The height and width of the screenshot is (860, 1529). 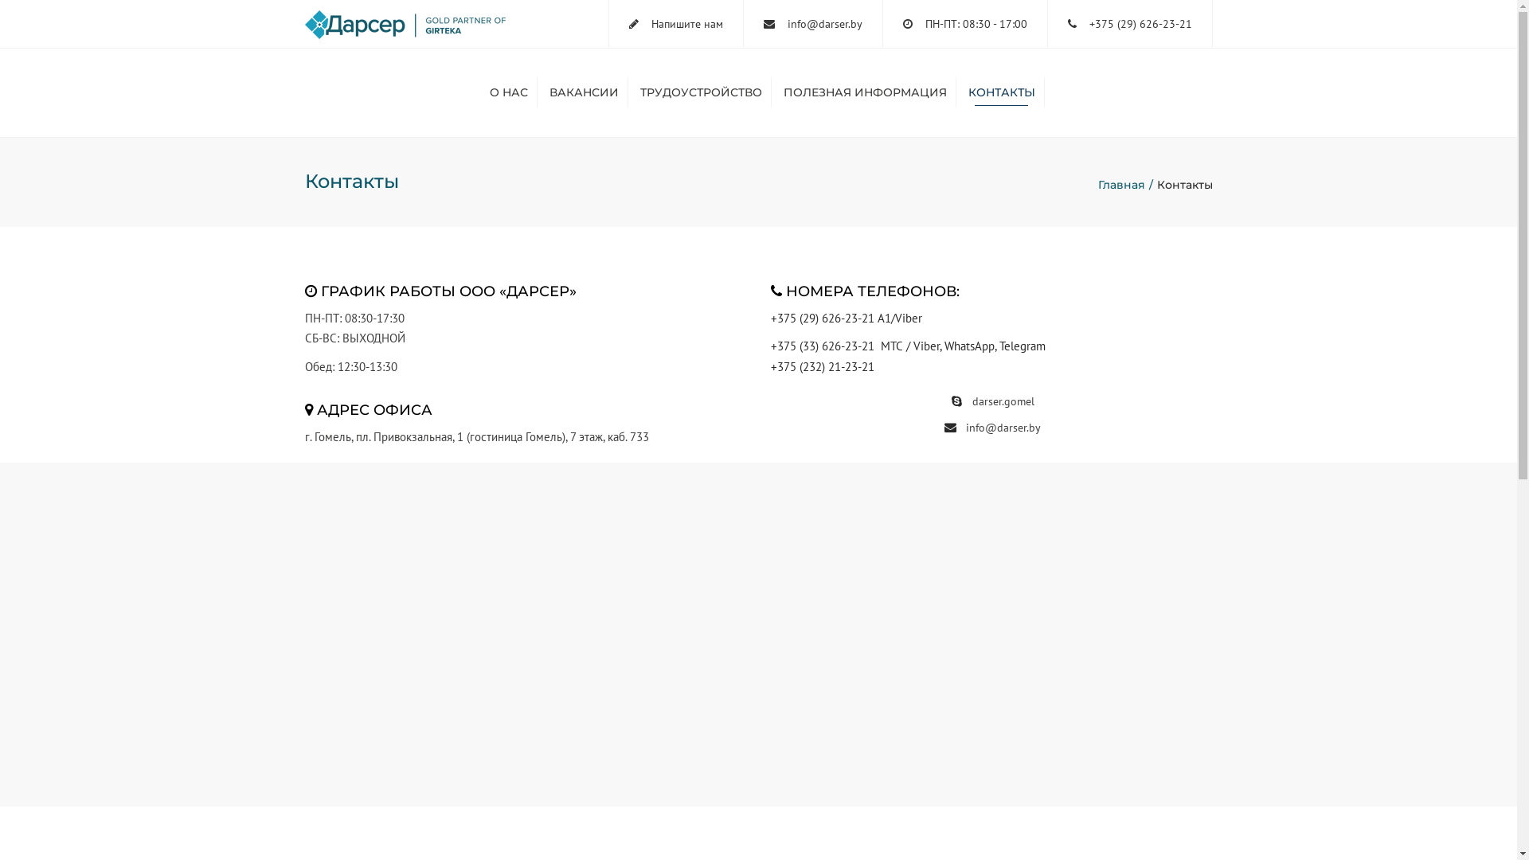 What do you see at coordinates (1140, 24) in the screenshot?
I see `+375 (29) 626-23-21` at bounding box center [1140, 24].